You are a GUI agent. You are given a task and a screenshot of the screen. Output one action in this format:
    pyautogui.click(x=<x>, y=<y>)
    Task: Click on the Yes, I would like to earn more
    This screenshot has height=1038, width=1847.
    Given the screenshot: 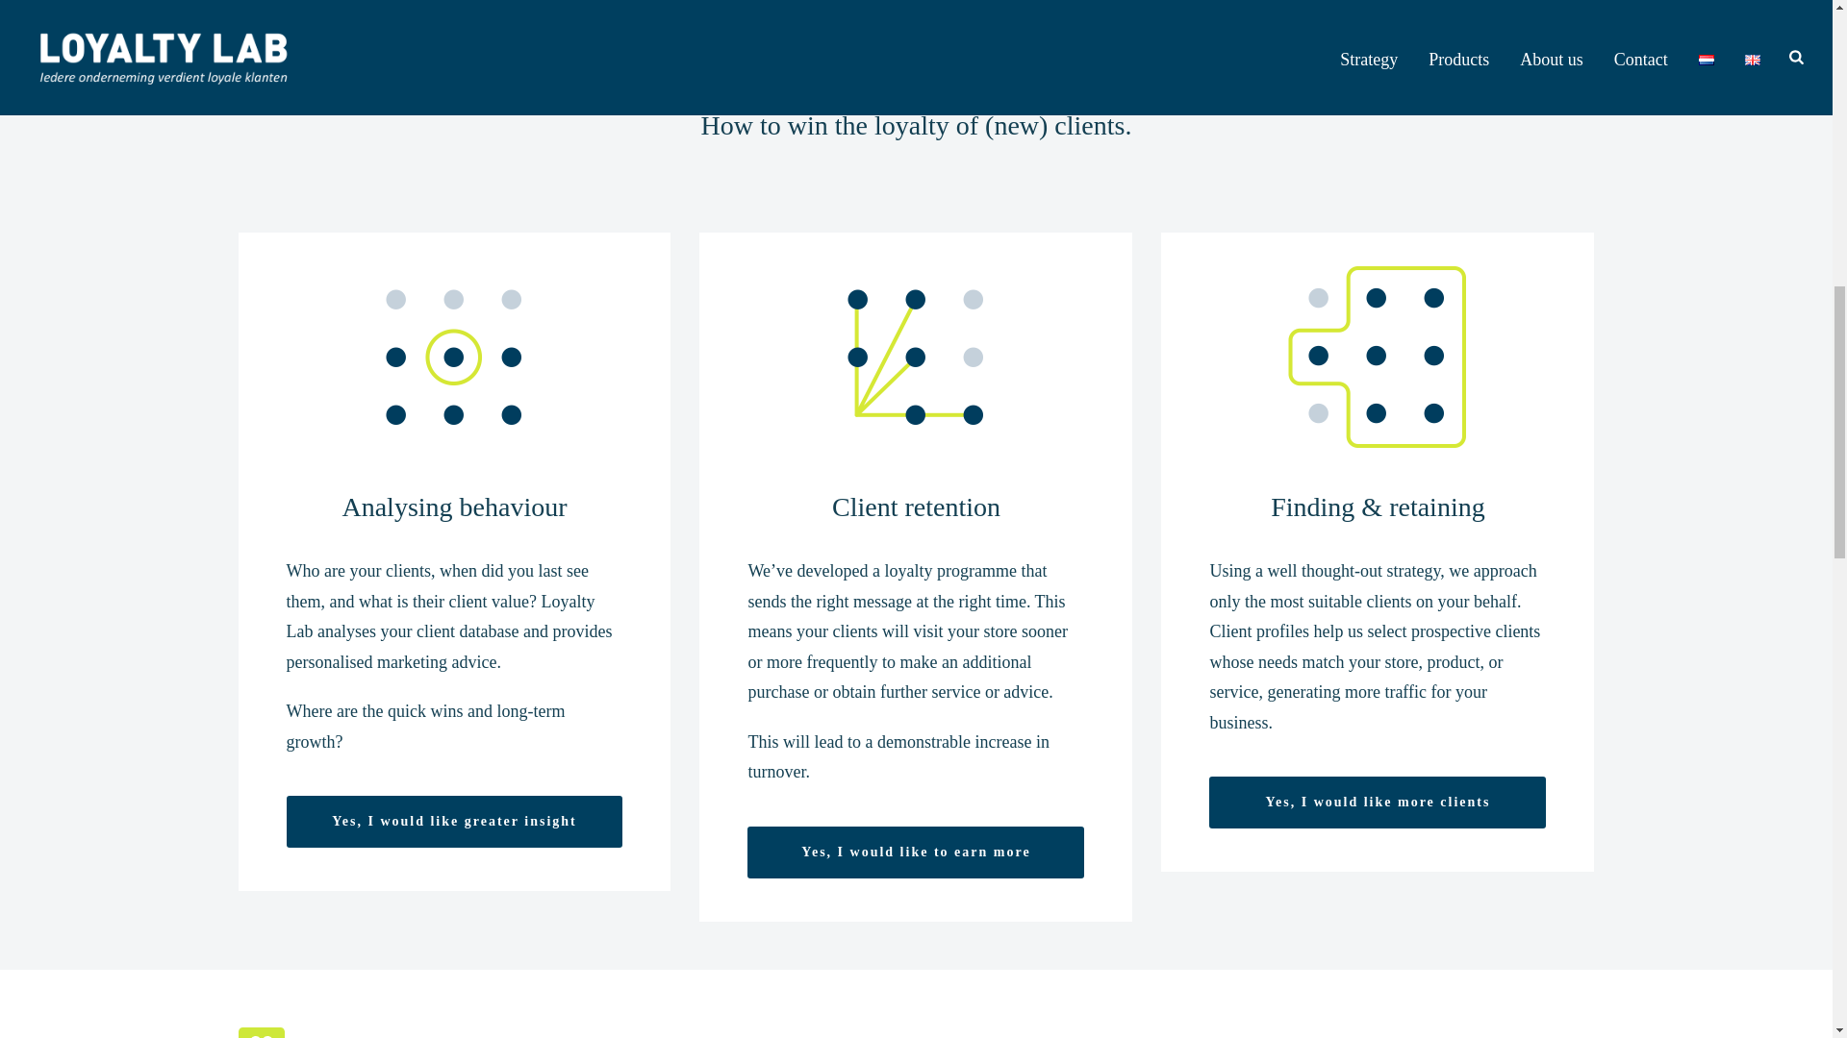 What is the action you would take?
    pyautogui.click(x=916, y=852)
    